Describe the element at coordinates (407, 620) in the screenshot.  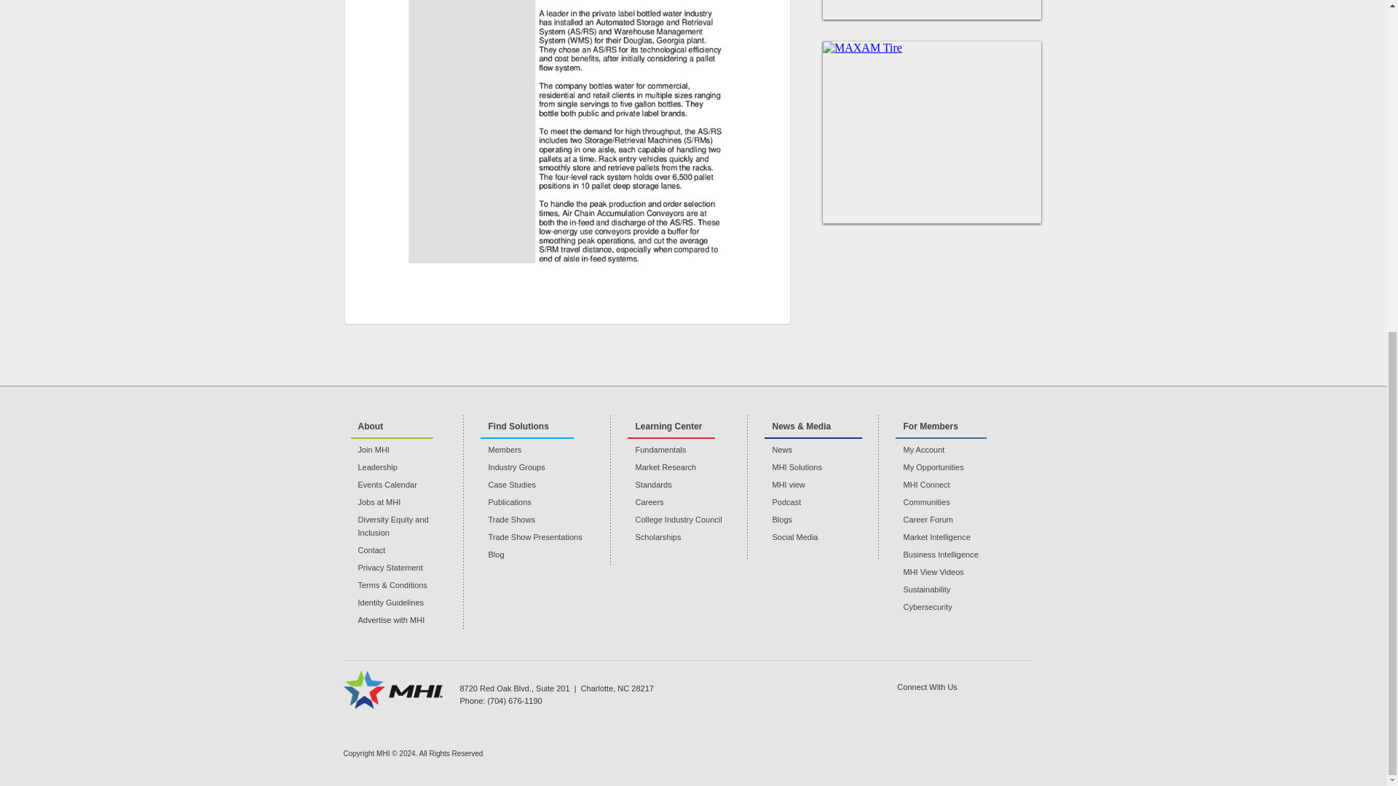
I see `Advertise with MHI` at that location.